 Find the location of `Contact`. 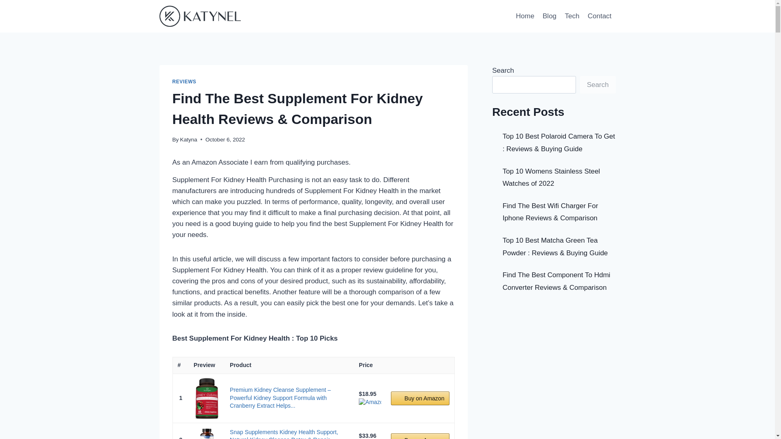

Contact is located at coordinates (600, 16).